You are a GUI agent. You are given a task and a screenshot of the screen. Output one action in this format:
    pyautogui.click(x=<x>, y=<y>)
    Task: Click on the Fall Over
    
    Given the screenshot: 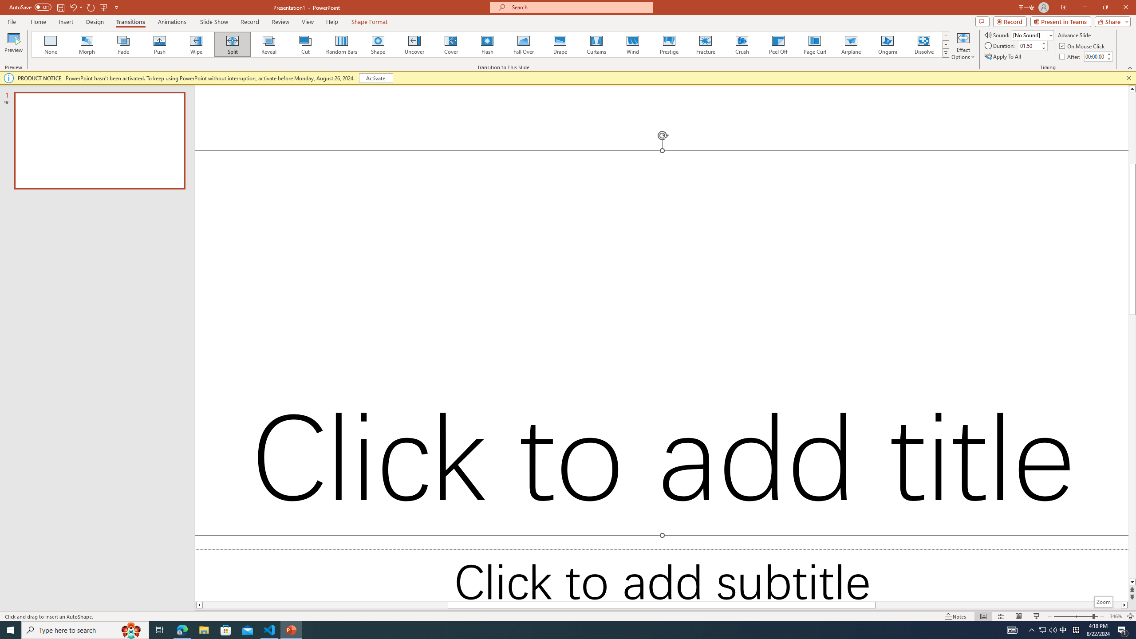 What is the action you would take?
    pyautogui.click(x=524, y=44)
    